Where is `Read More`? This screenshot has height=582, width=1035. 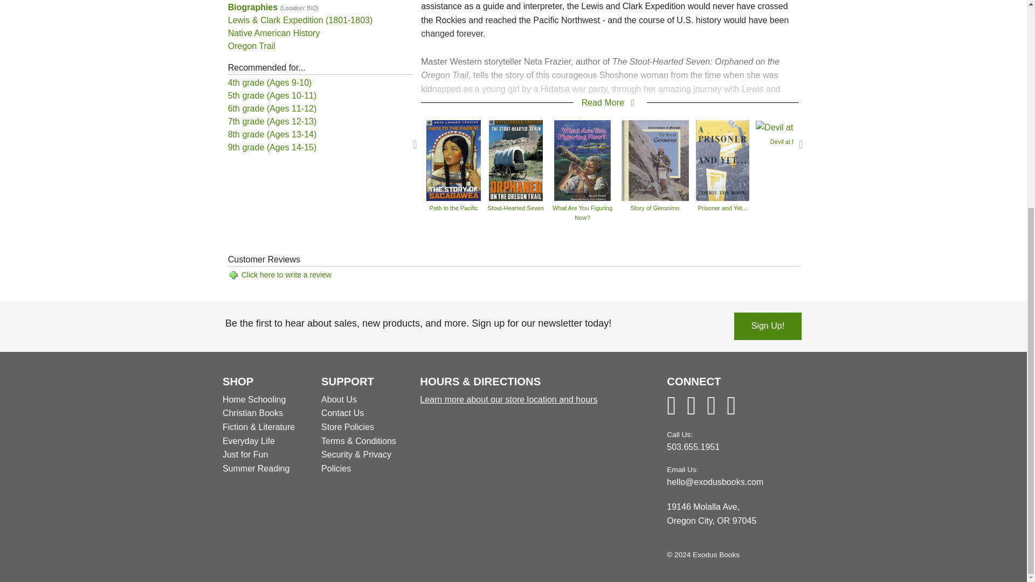
Read More is located at coordinates (610, 102).